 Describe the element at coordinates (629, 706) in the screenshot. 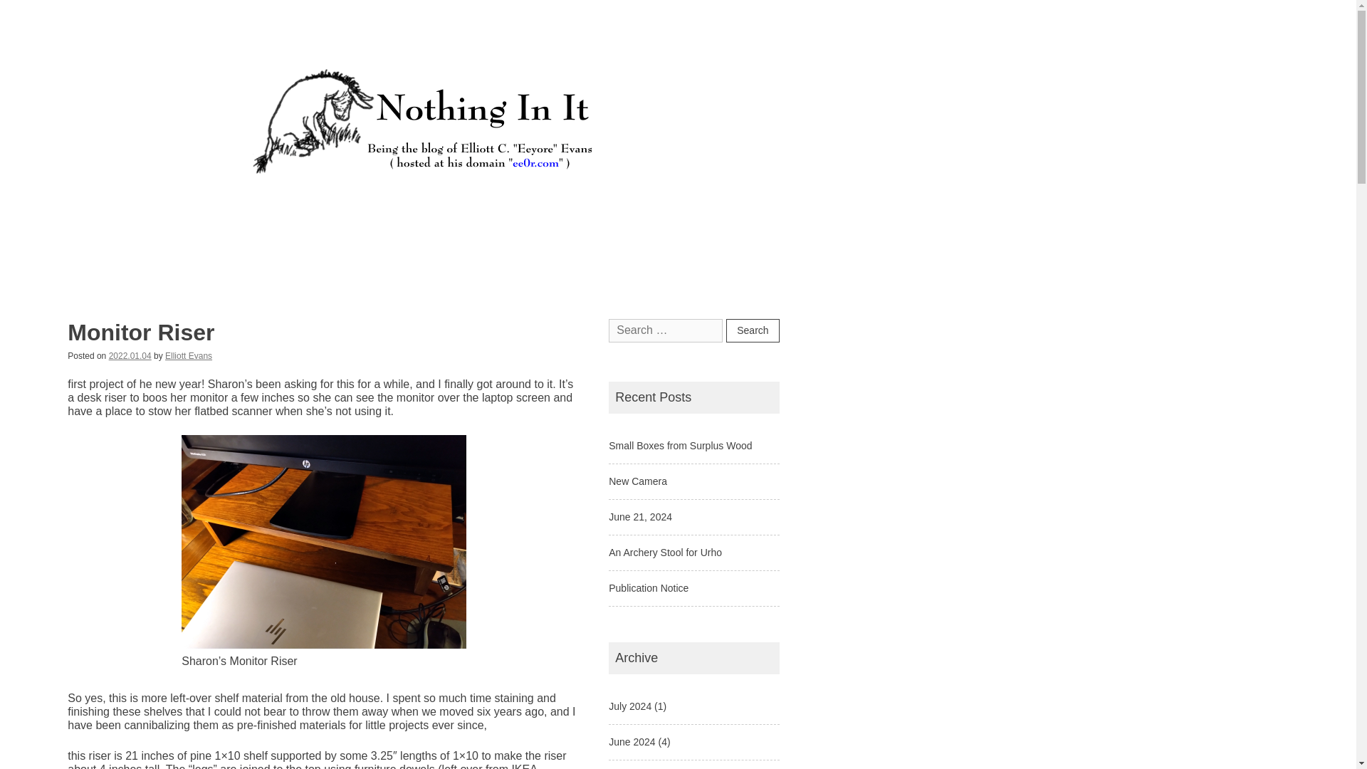

I see `July 2024` at that location.